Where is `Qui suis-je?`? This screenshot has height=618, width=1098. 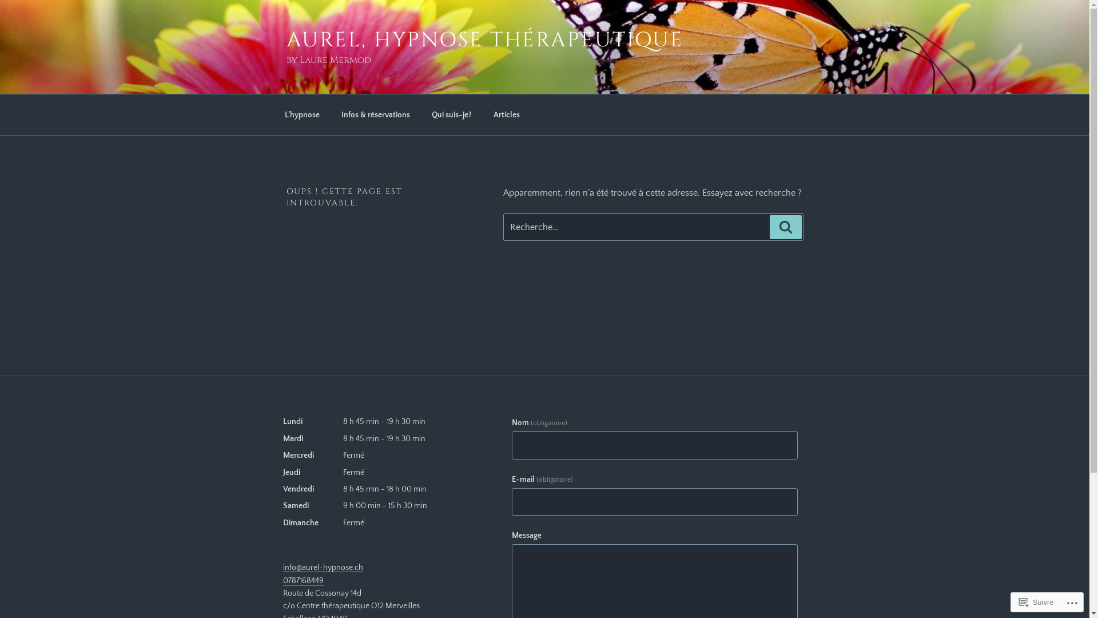 Qui suis-je? is located at coordinates (452, 114).